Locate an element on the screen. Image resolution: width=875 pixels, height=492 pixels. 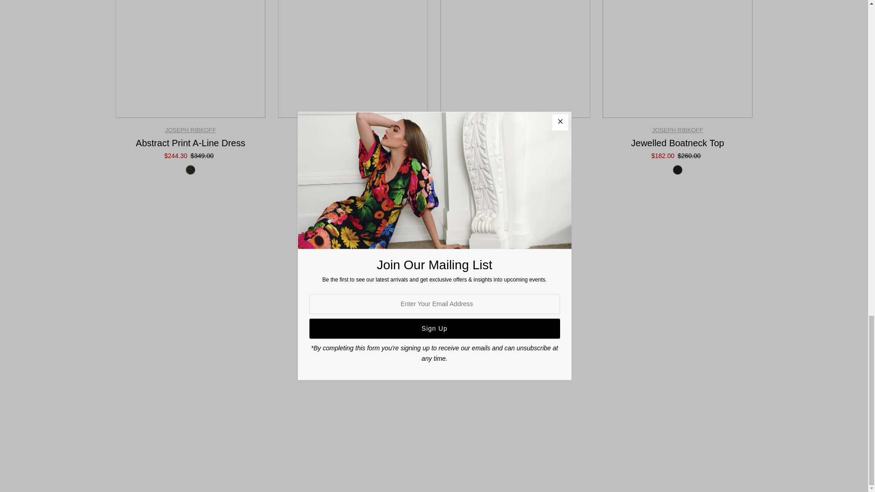
Tunic Dress is located at coordinates (353, 59).